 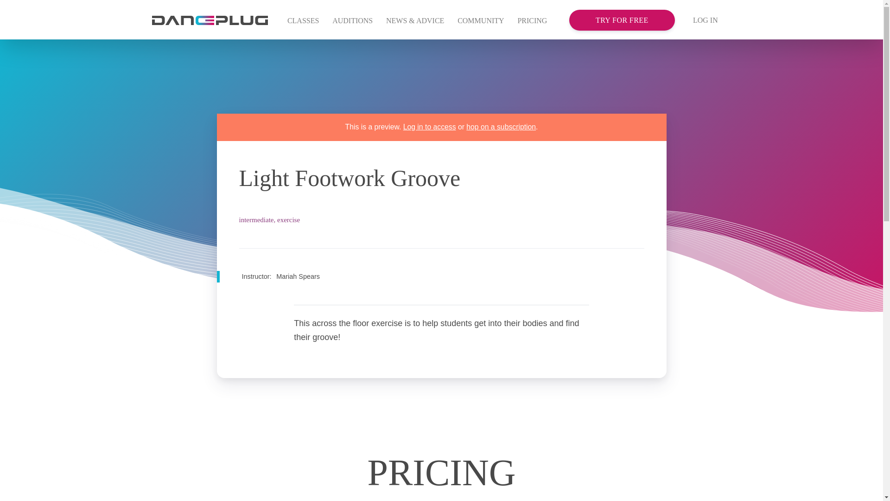 What do you see at coordinates (639, 223) in the screenshot?
I see `Share on Facebook` at bounding box center [639, 223].